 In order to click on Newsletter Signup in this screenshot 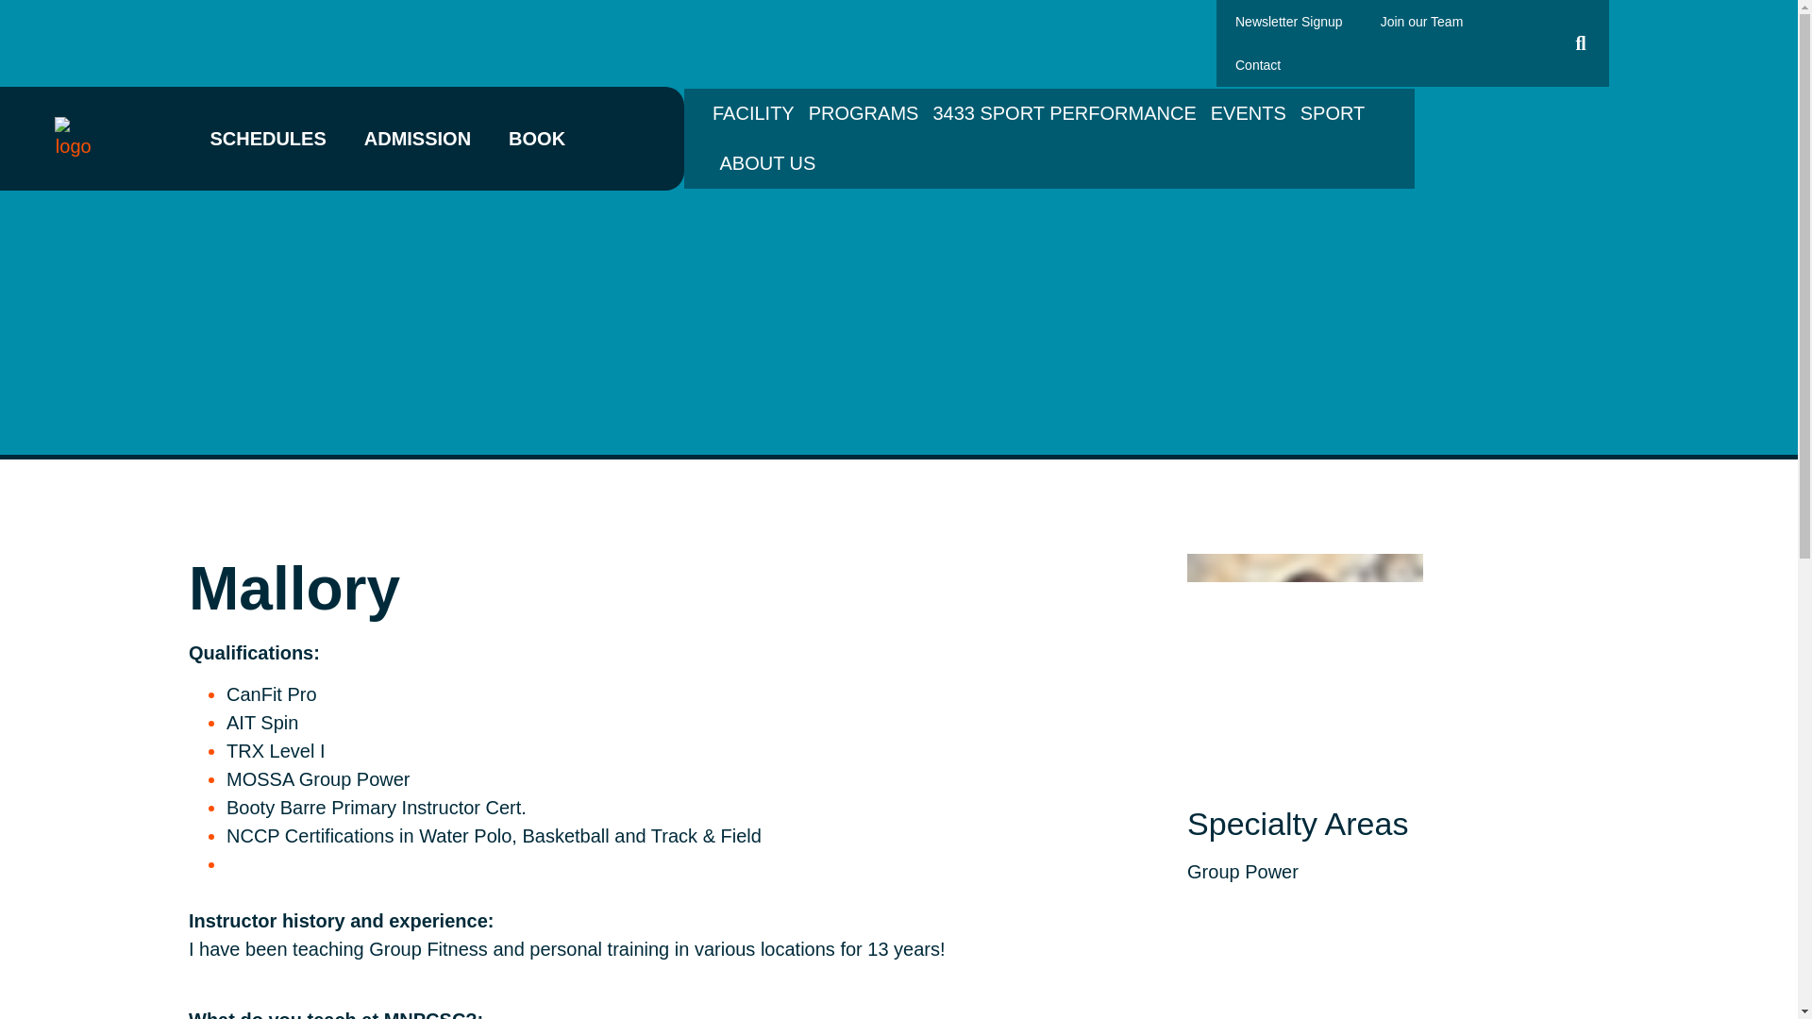, I will do `click(1289, 22)`.